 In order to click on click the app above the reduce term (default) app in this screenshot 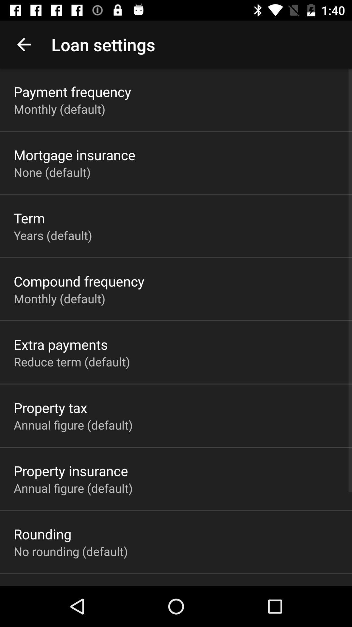, I will do `click(61, 344)`.